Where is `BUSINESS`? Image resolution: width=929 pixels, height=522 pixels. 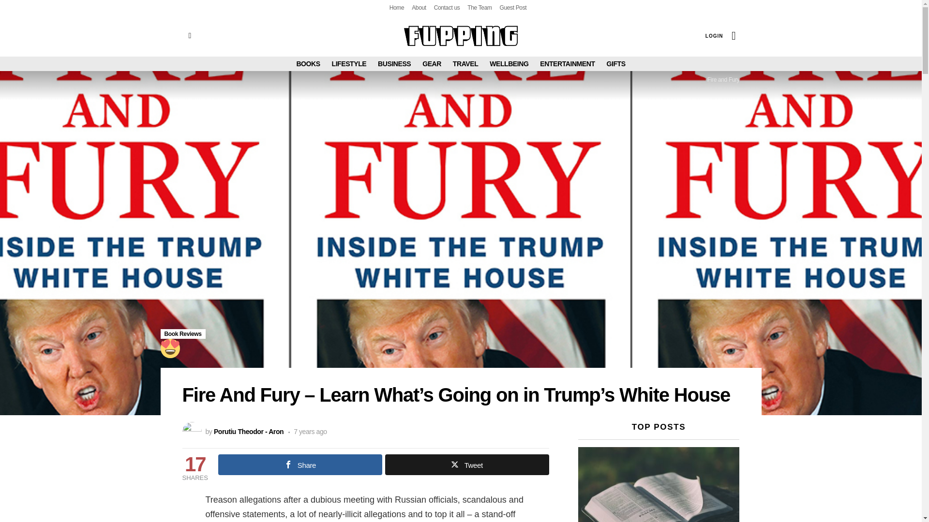 BUSINESS is located at coordinates (394, 63).